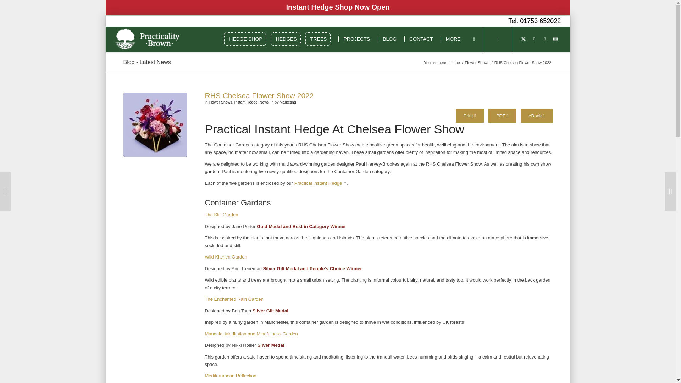 The width and height of the screenshot is (681, 383). I want to click on Permanent Link: Blog - Latest News, so click(147, 62).